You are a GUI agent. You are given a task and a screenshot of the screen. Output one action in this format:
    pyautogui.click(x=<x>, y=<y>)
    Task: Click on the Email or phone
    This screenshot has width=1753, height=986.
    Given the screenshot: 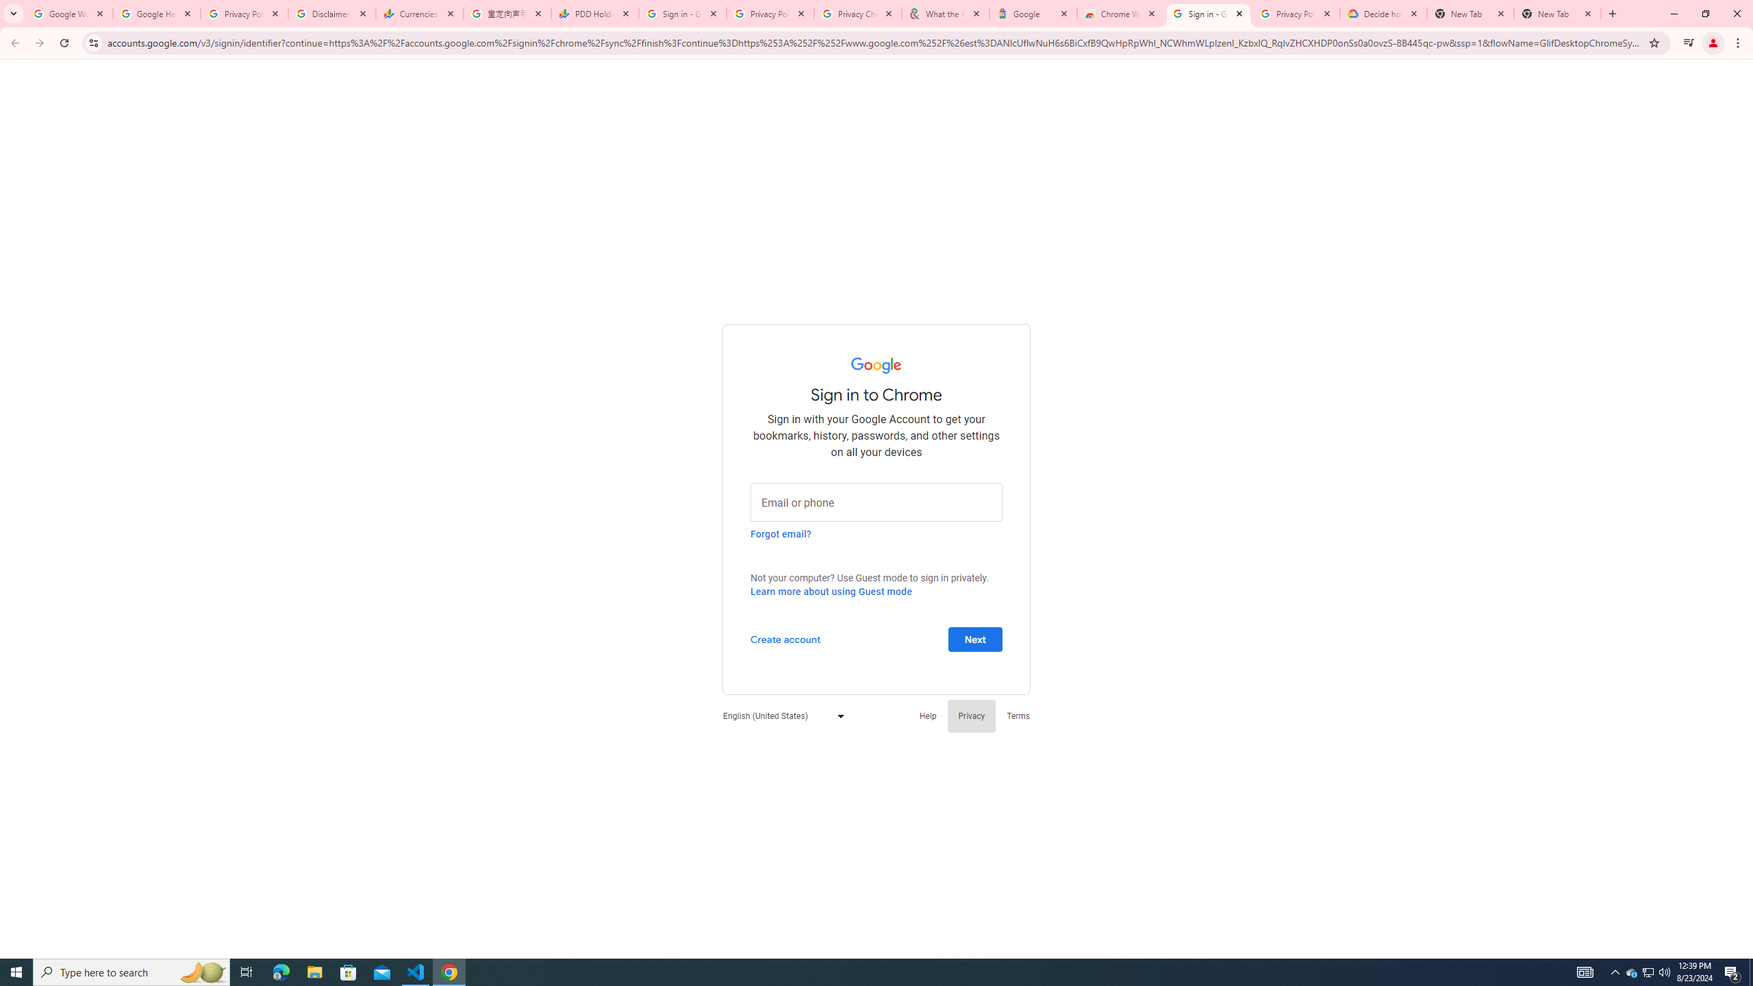 What is the action you would take?
    pyautogui.click(x=876, y=501)
    